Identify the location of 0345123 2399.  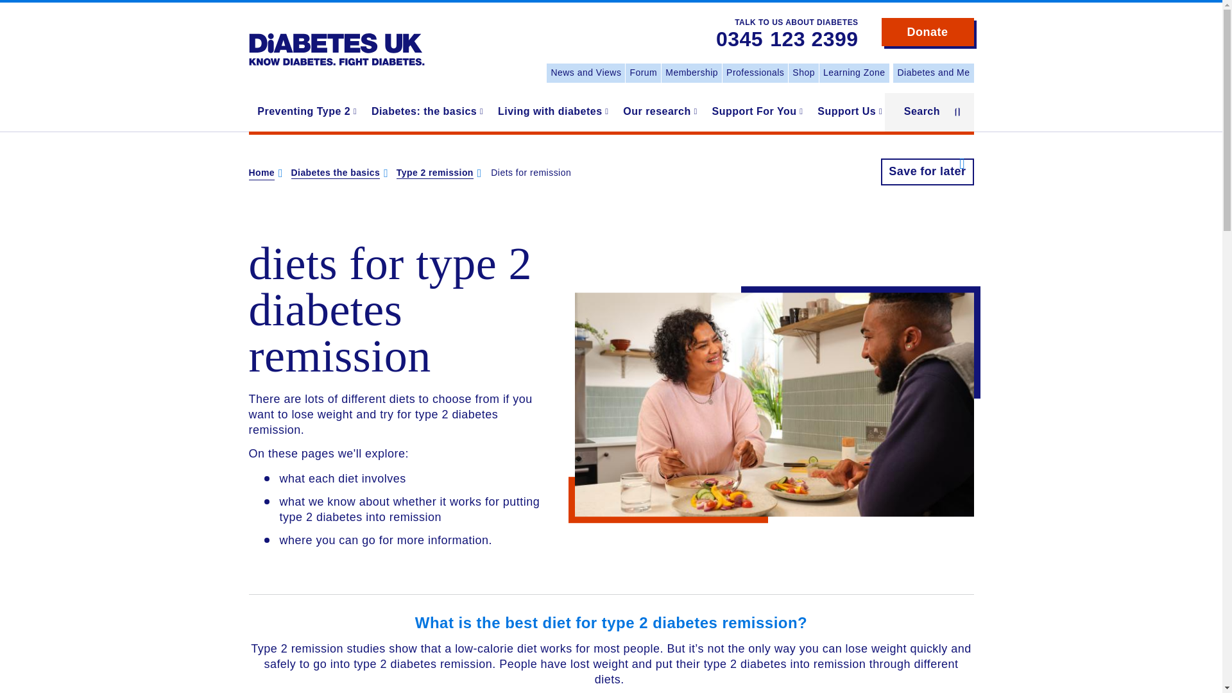
(787, 40).